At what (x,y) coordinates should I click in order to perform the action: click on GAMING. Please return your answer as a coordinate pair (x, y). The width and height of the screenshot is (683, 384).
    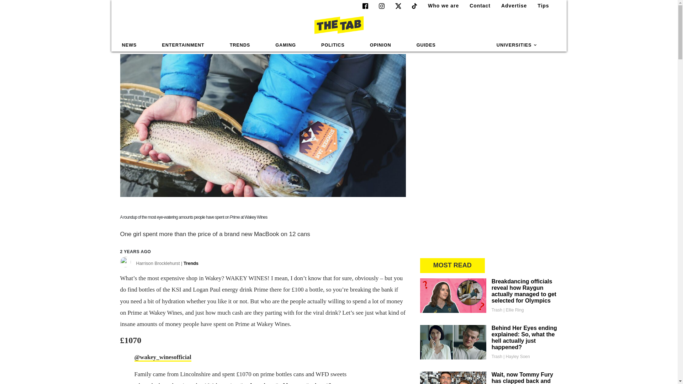
    Looking at the image, I should click on (285, 45).